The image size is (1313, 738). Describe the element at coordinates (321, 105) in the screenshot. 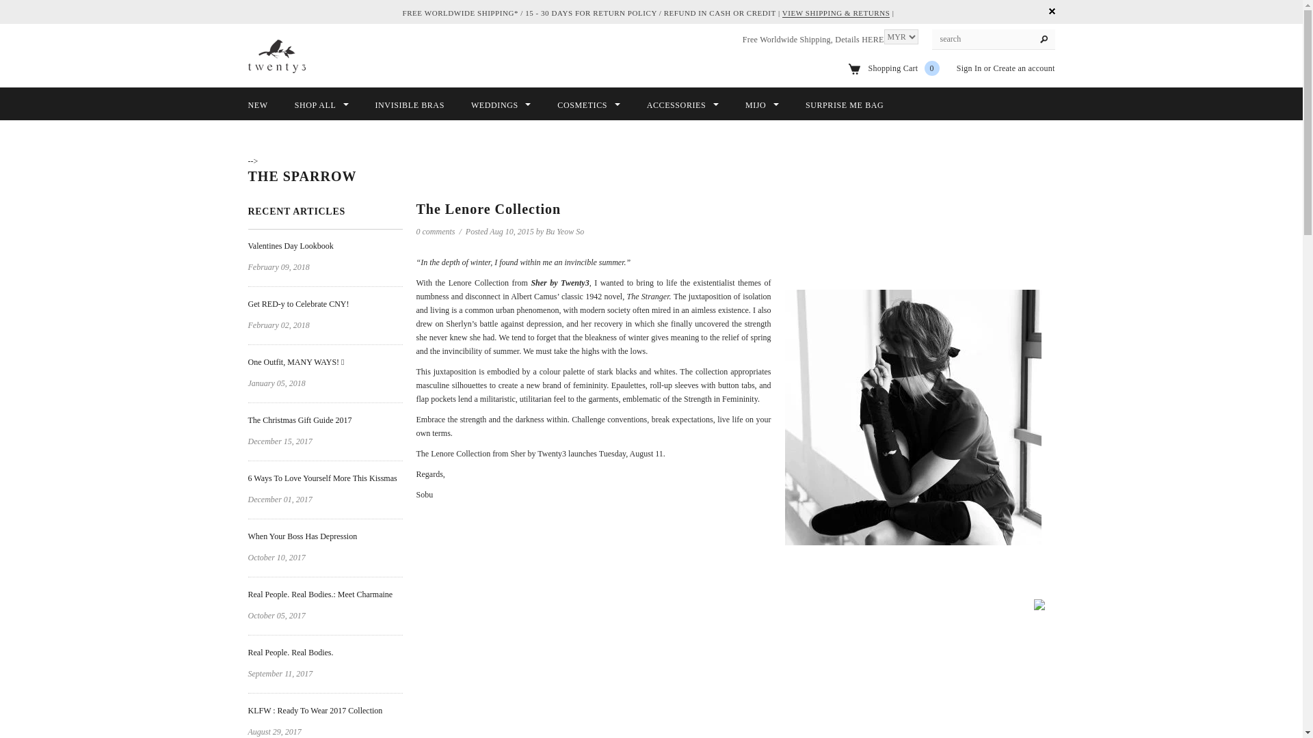

I see `SHOP ALL` at that location.